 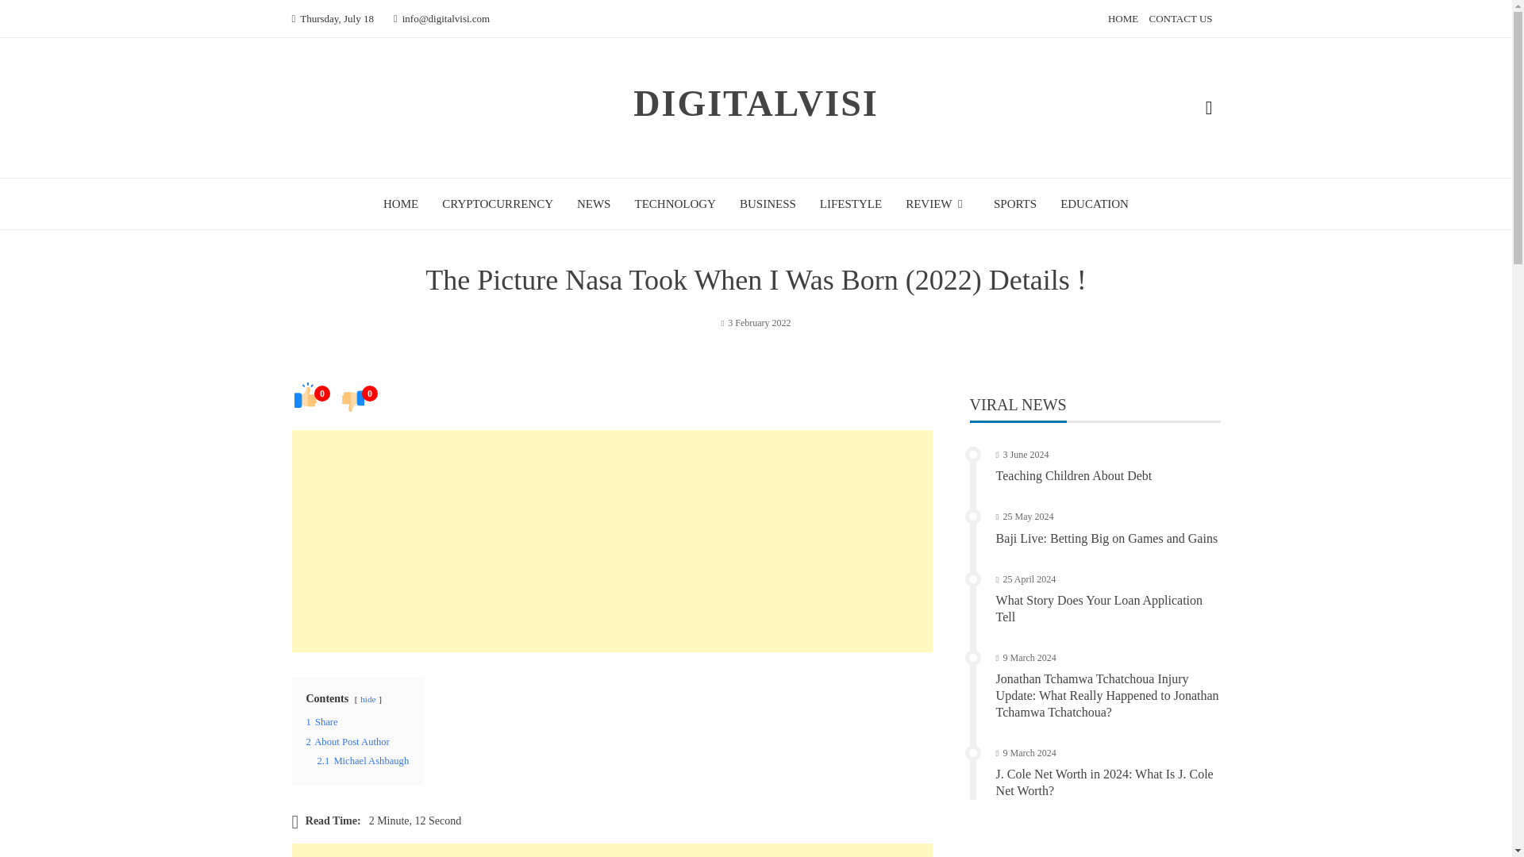 I want to click on 1 Share, so click(x=322, y=721).